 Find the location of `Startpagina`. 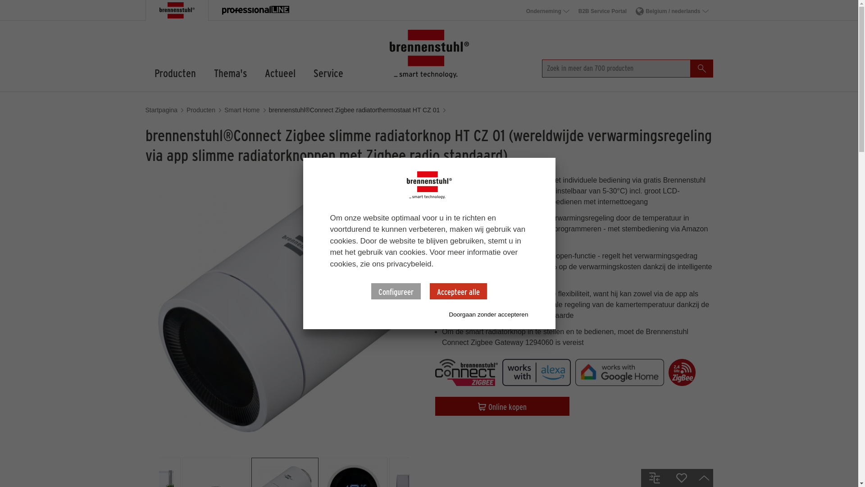

Startpagina is located at coordinates (161, 110).